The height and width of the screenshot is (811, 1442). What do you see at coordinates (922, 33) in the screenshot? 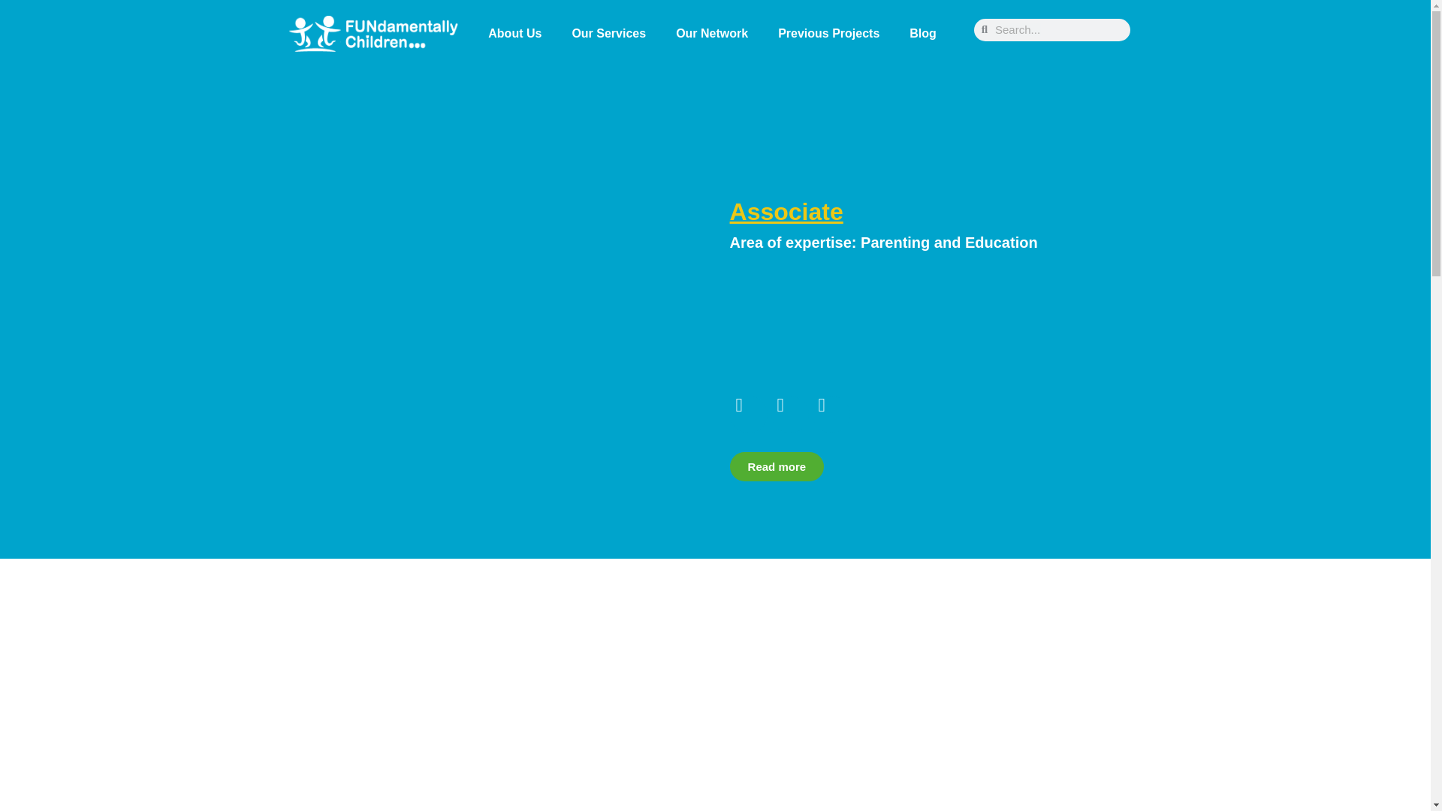
I see `Blog` at bounding box center [922, 33].